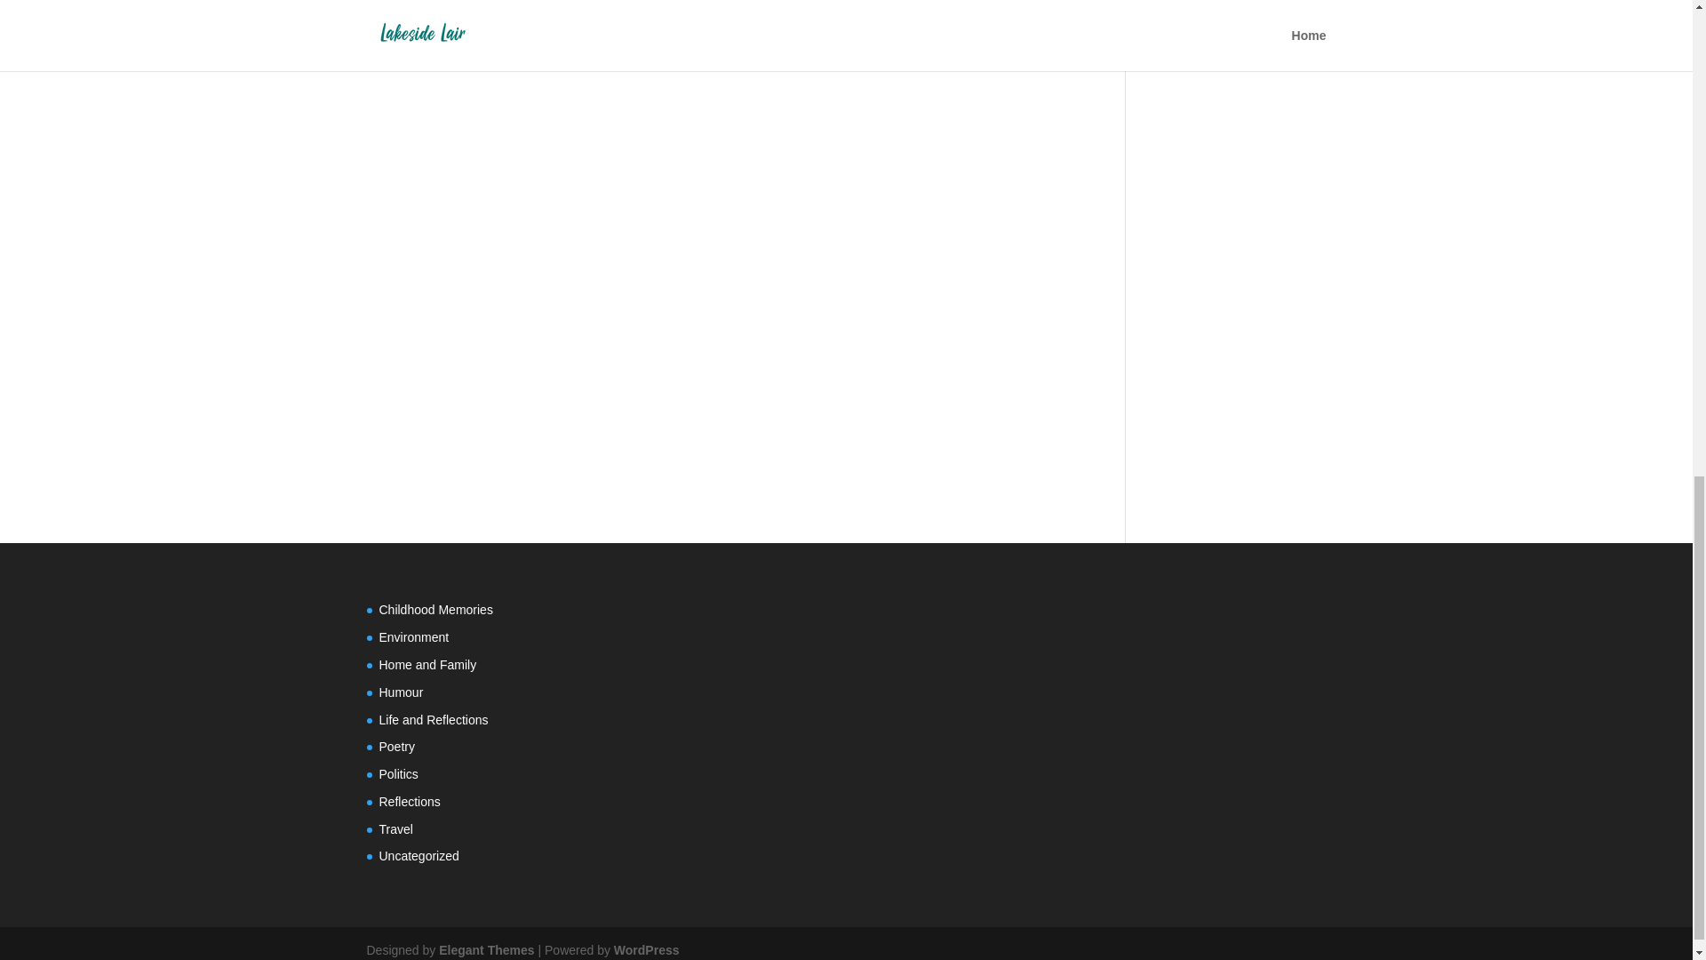 This screenshot has height=960, width=1706. Describe the element at coordinates (409, 802) in the screenshot. I see `Reflections` at that location.